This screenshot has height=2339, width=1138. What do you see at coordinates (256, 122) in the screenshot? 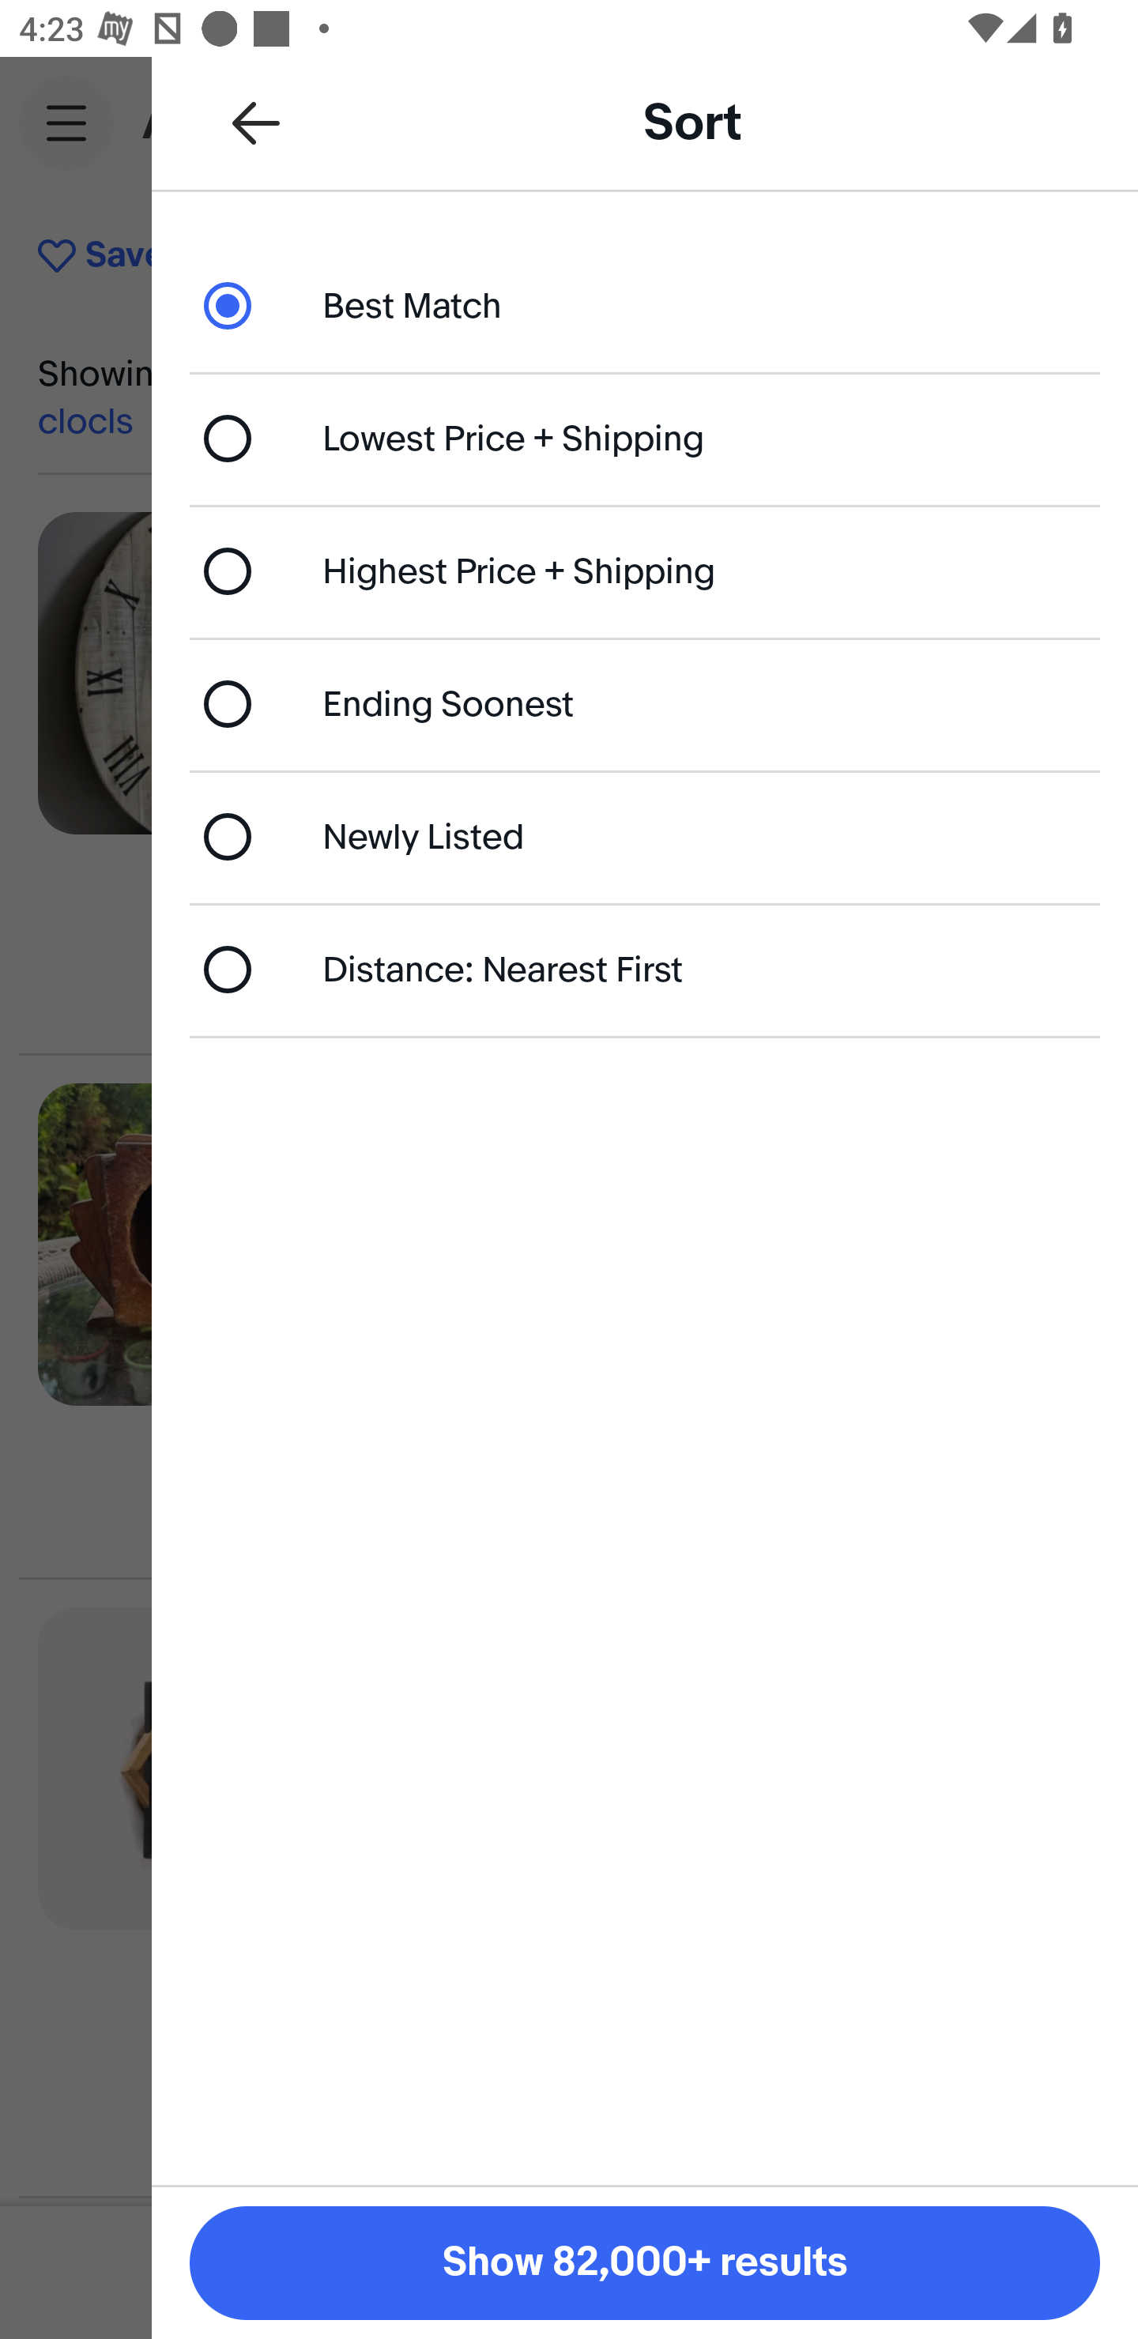
I see `Back to all refinements` at bounding box center [256, 122].